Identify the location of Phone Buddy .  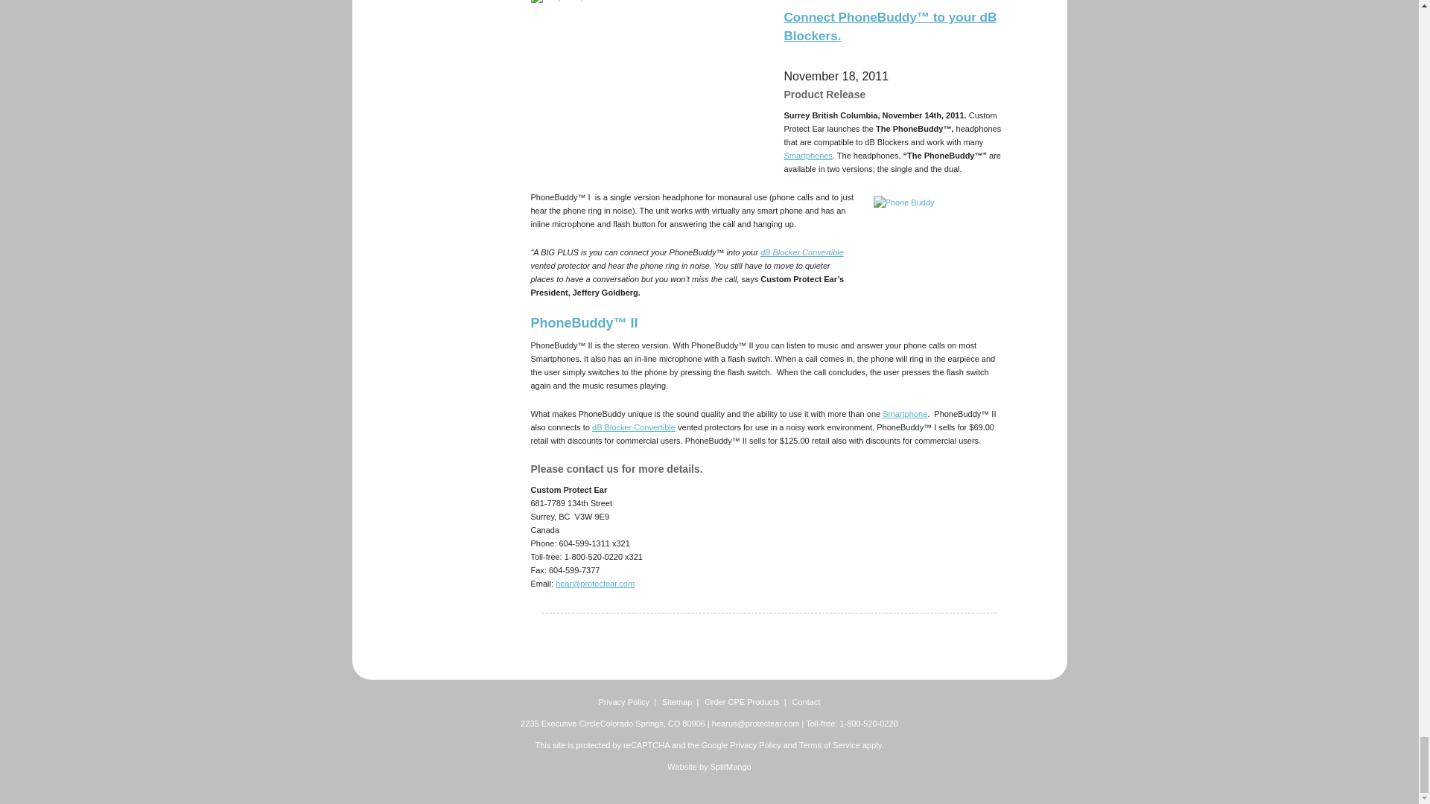
(939, 240).